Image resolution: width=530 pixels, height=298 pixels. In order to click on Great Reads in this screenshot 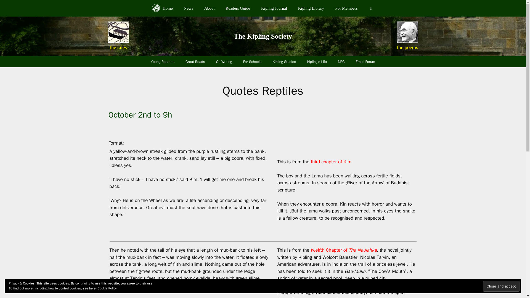, I will do `click(195, 62)`.